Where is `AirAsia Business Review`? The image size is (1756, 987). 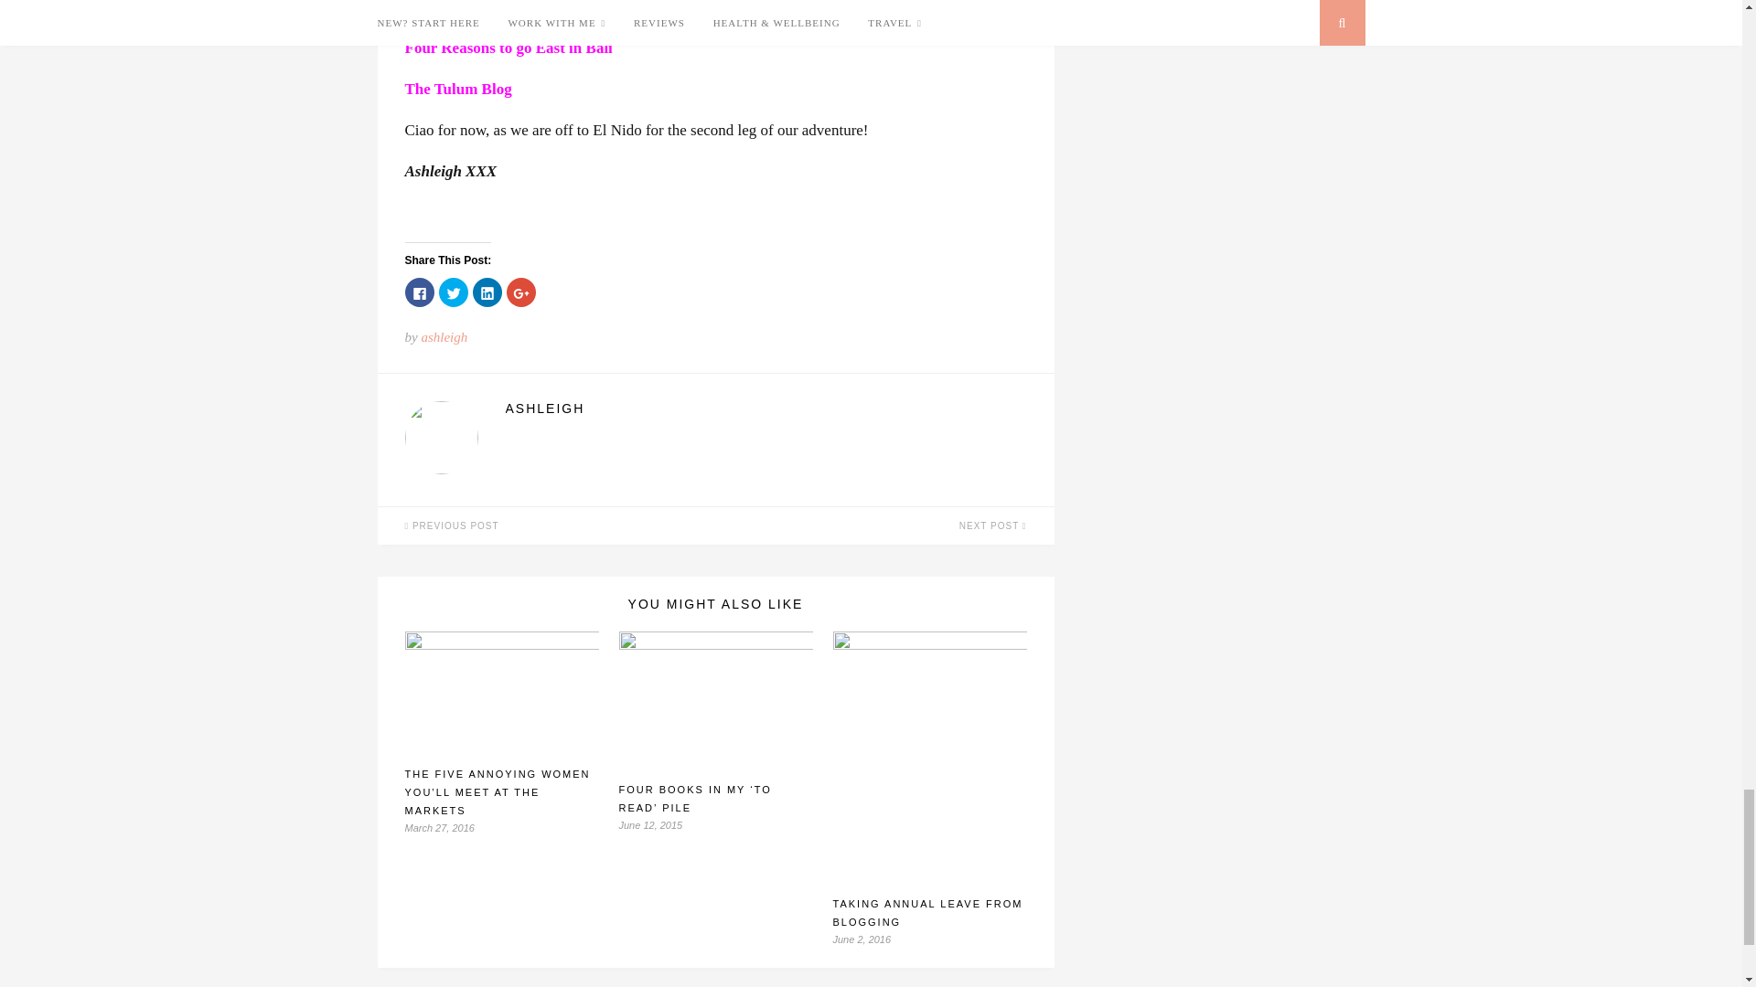
AirAsia Business Review is located at coordinates (487, 7).